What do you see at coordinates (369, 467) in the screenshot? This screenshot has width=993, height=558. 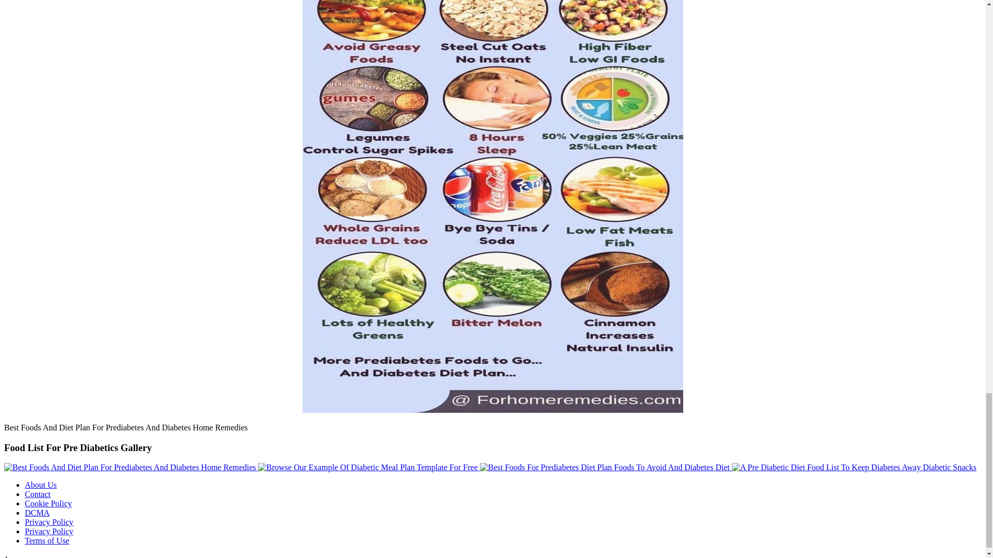 I see `Browse Our Example Of Diabetic Meal Plan Template For Free` at bounding box center [369, 467].